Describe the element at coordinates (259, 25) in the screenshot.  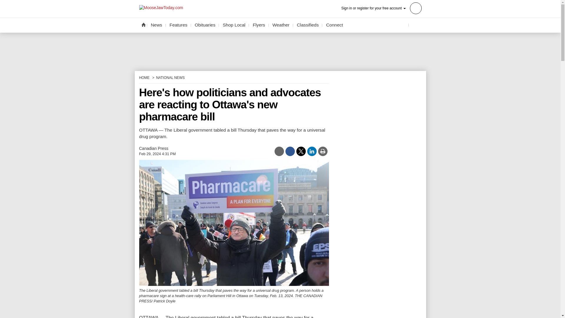
I see `Flyers` at that location.